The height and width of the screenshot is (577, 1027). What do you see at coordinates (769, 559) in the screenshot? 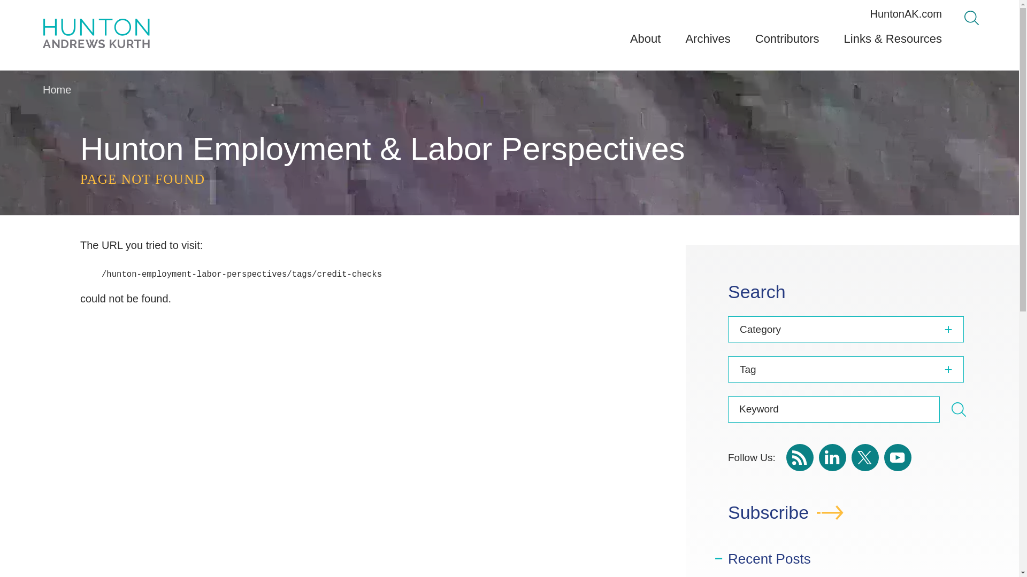
I see `Recent Posts` at bounding box center [769, 559].